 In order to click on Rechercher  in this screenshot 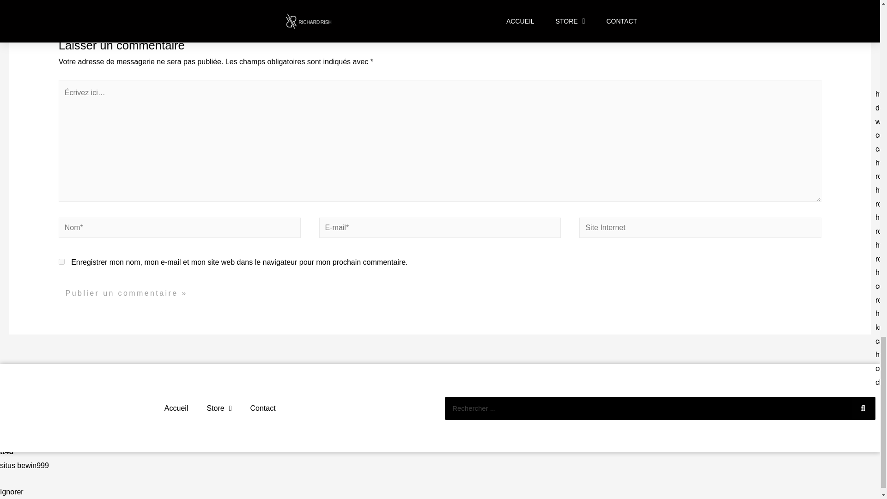, I will do `click(864, 408)`.